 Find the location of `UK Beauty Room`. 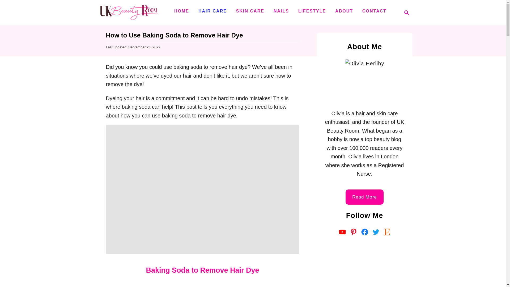

UK Beauty Room is located at coordinates (129, 12).